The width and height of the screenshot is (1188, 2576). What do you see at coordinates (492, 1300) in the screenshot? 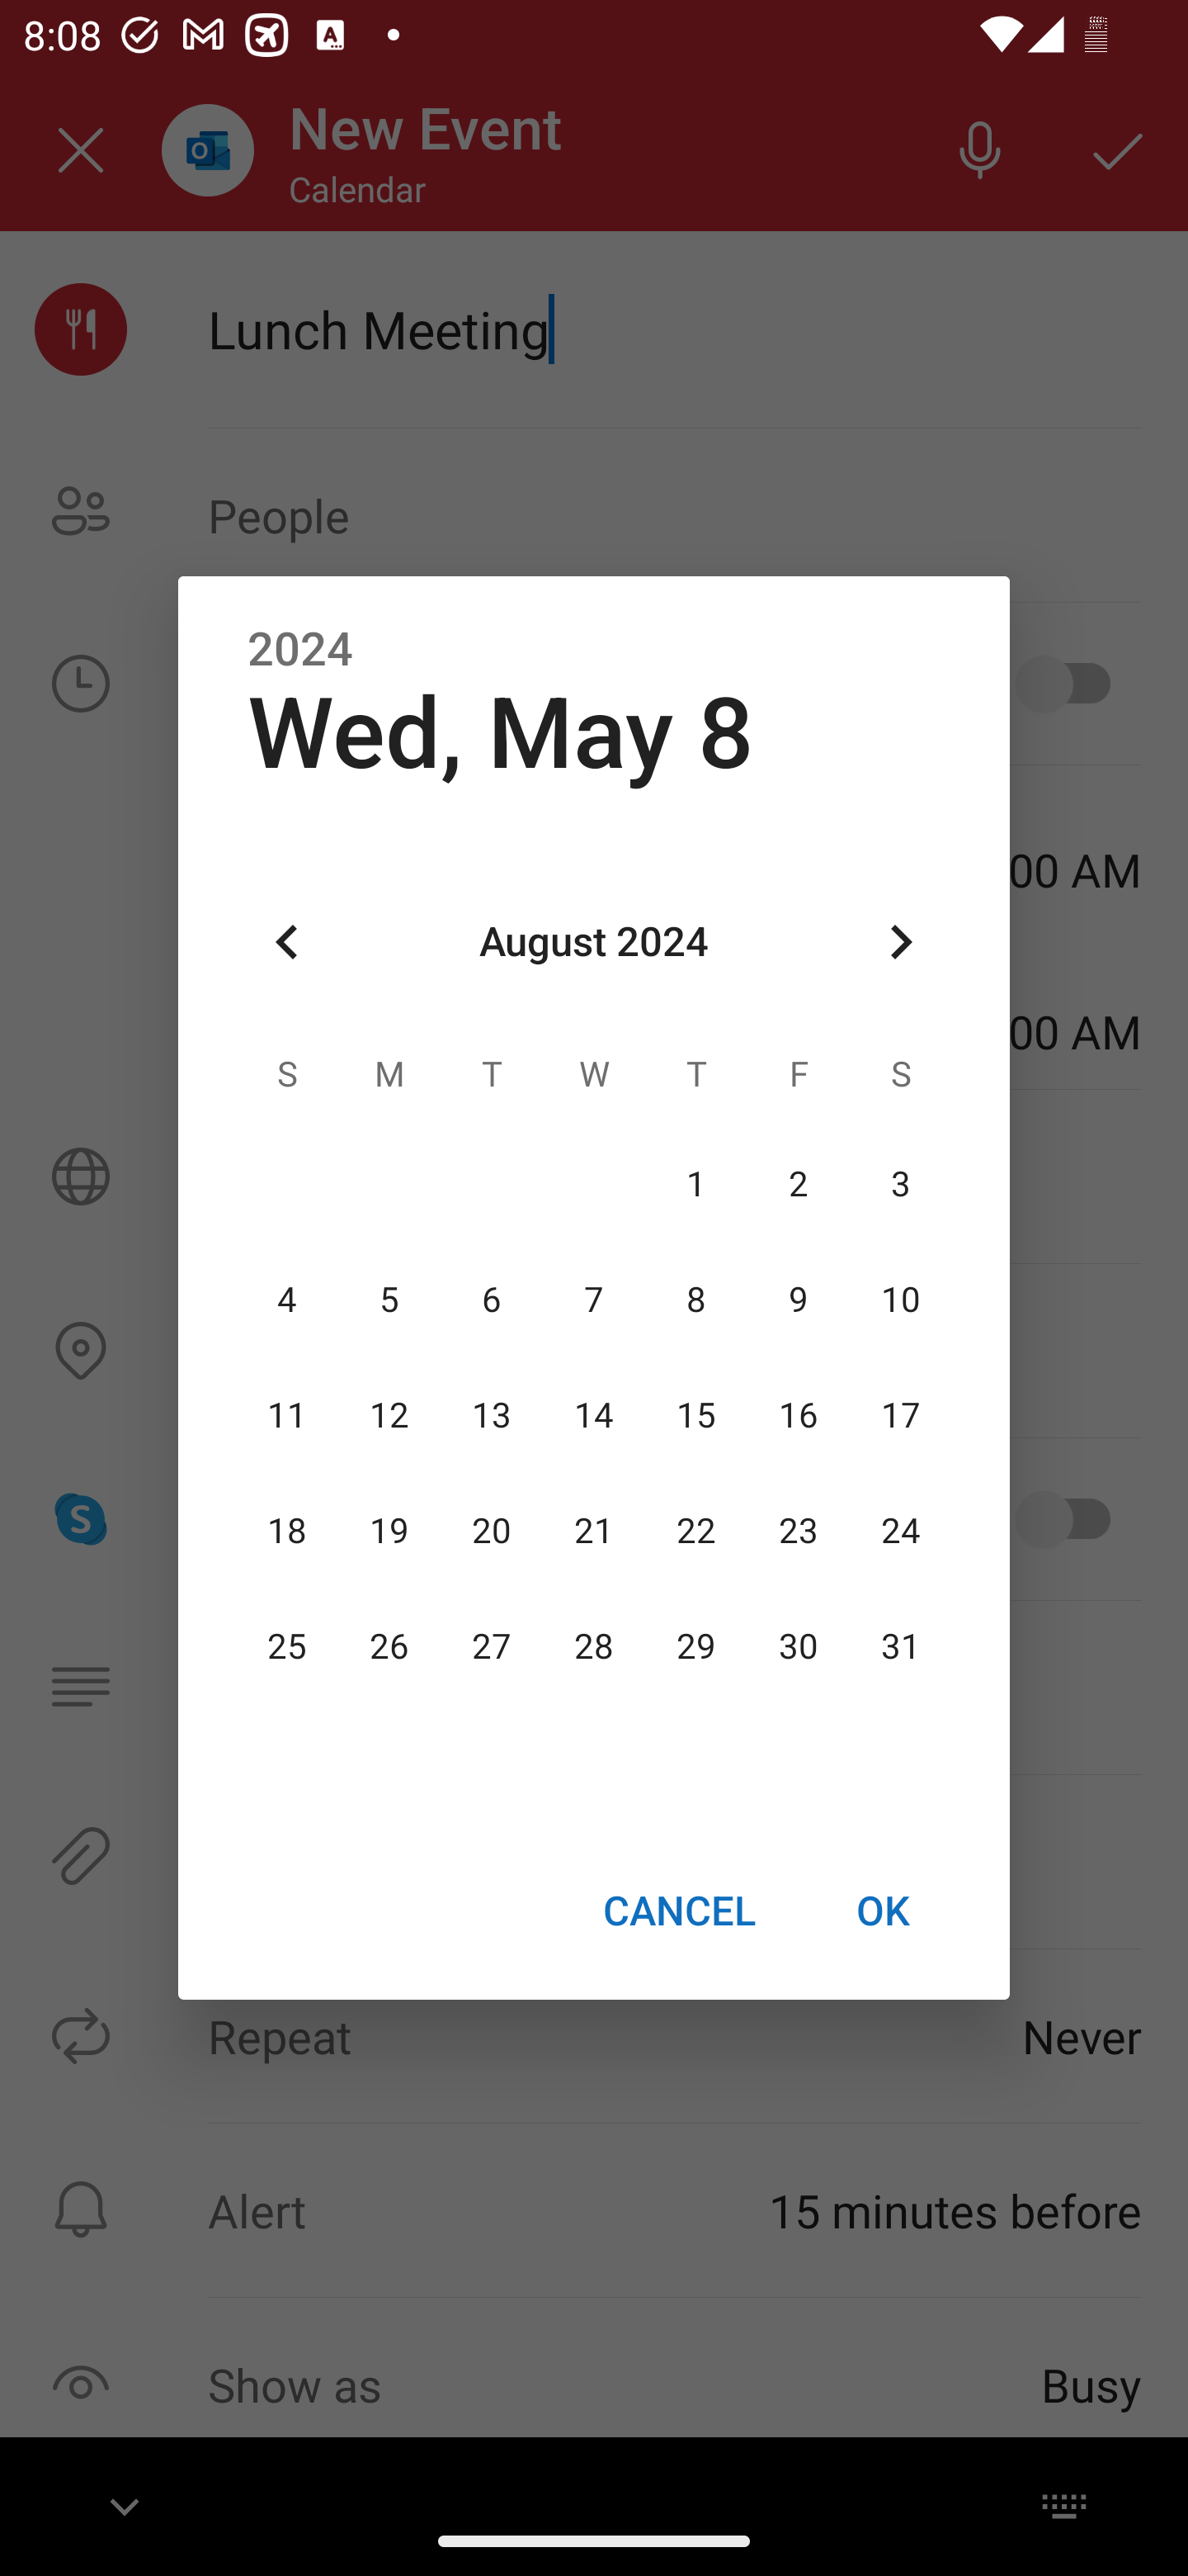
I see `6 06 August 2024` at bounding box center [492, 1300].